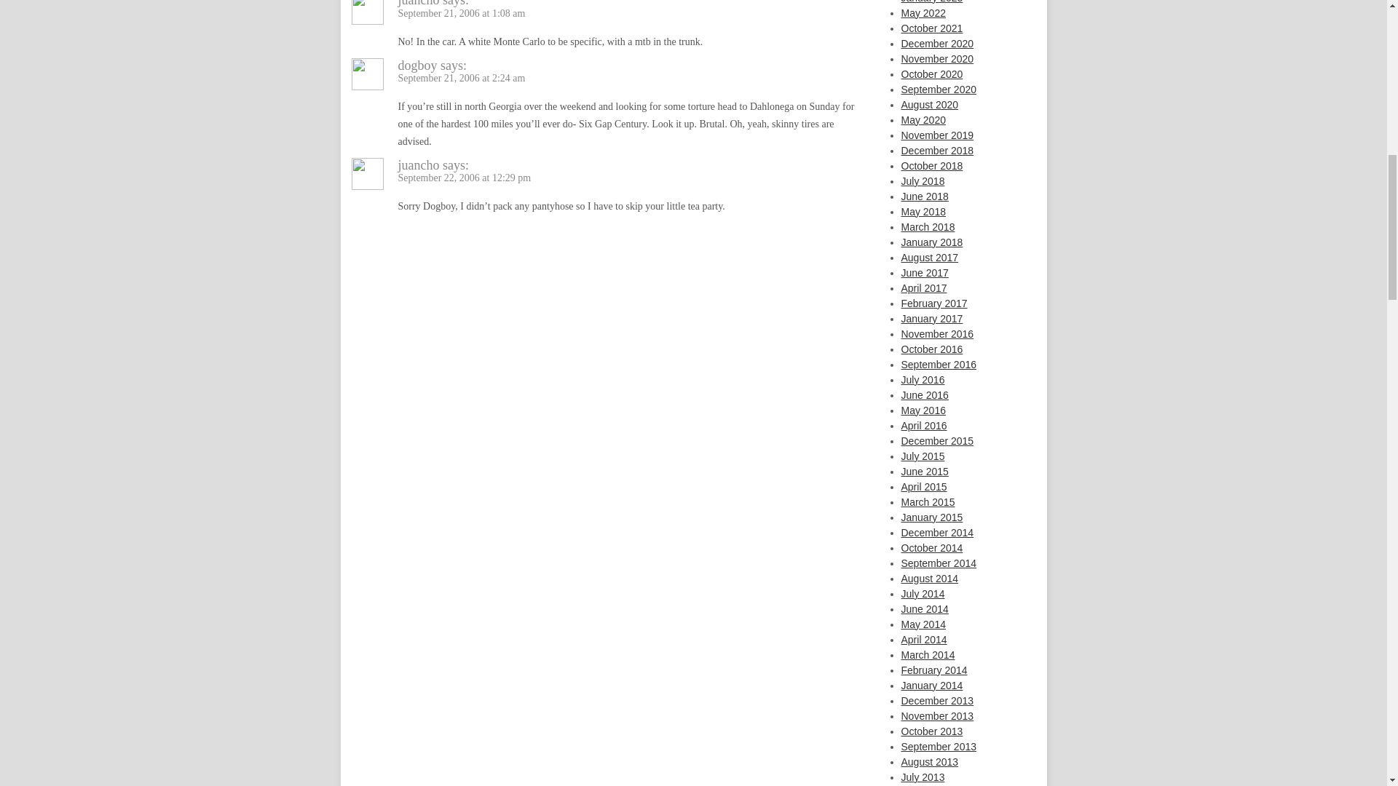  Describe the element at coordinates (461, 78) in the screenshot. I see `September 21, 2006 at 2:24 am` at that location.